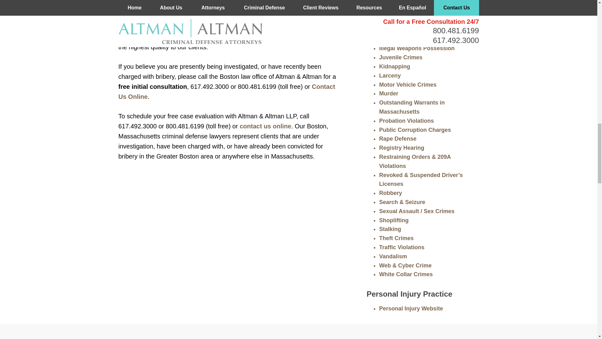 This screenshot has width=602, height=339. I want to click on Contact Us Online, so click(227, 91).